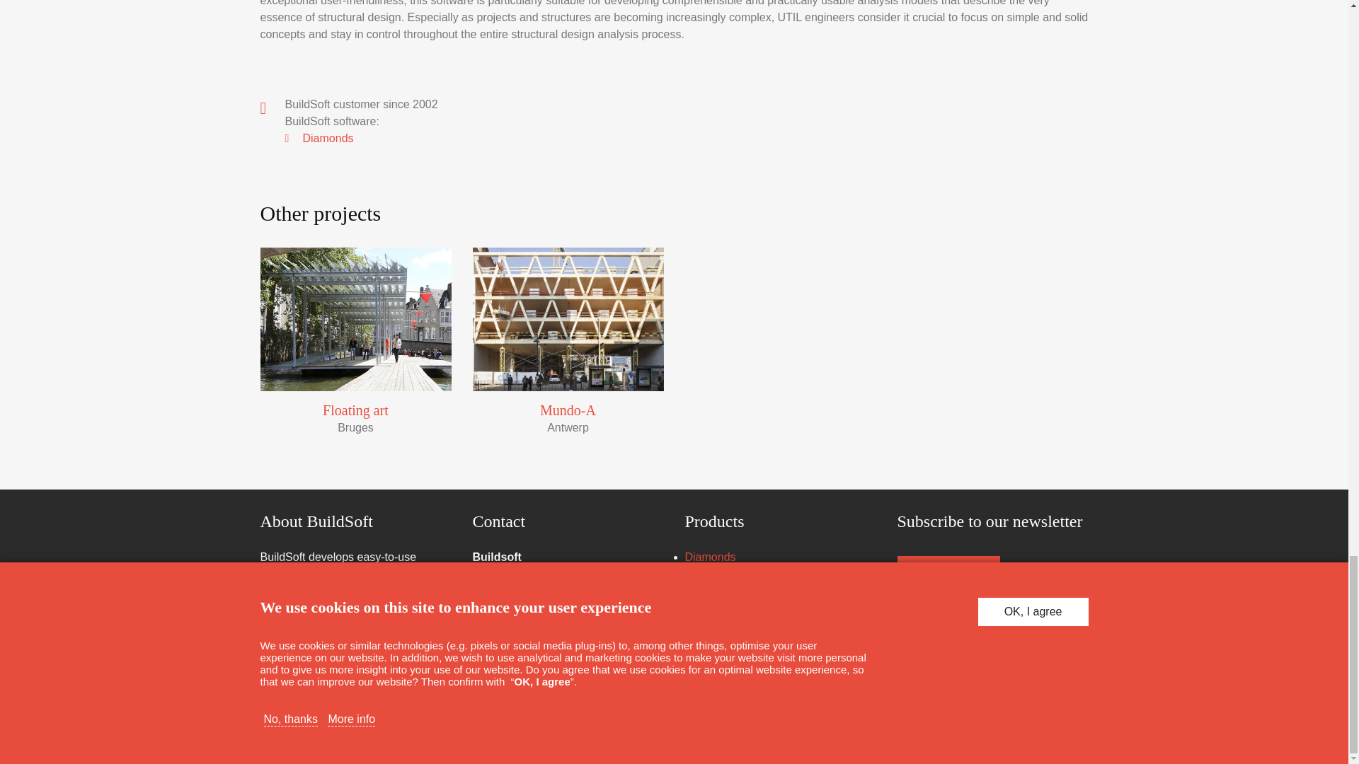 The height and width of the screenshot is (764, 1359). Describe the element at coordinates (1080, 724) in the screenshot. I see `Follow BuildSoft on Instagram` at that location.